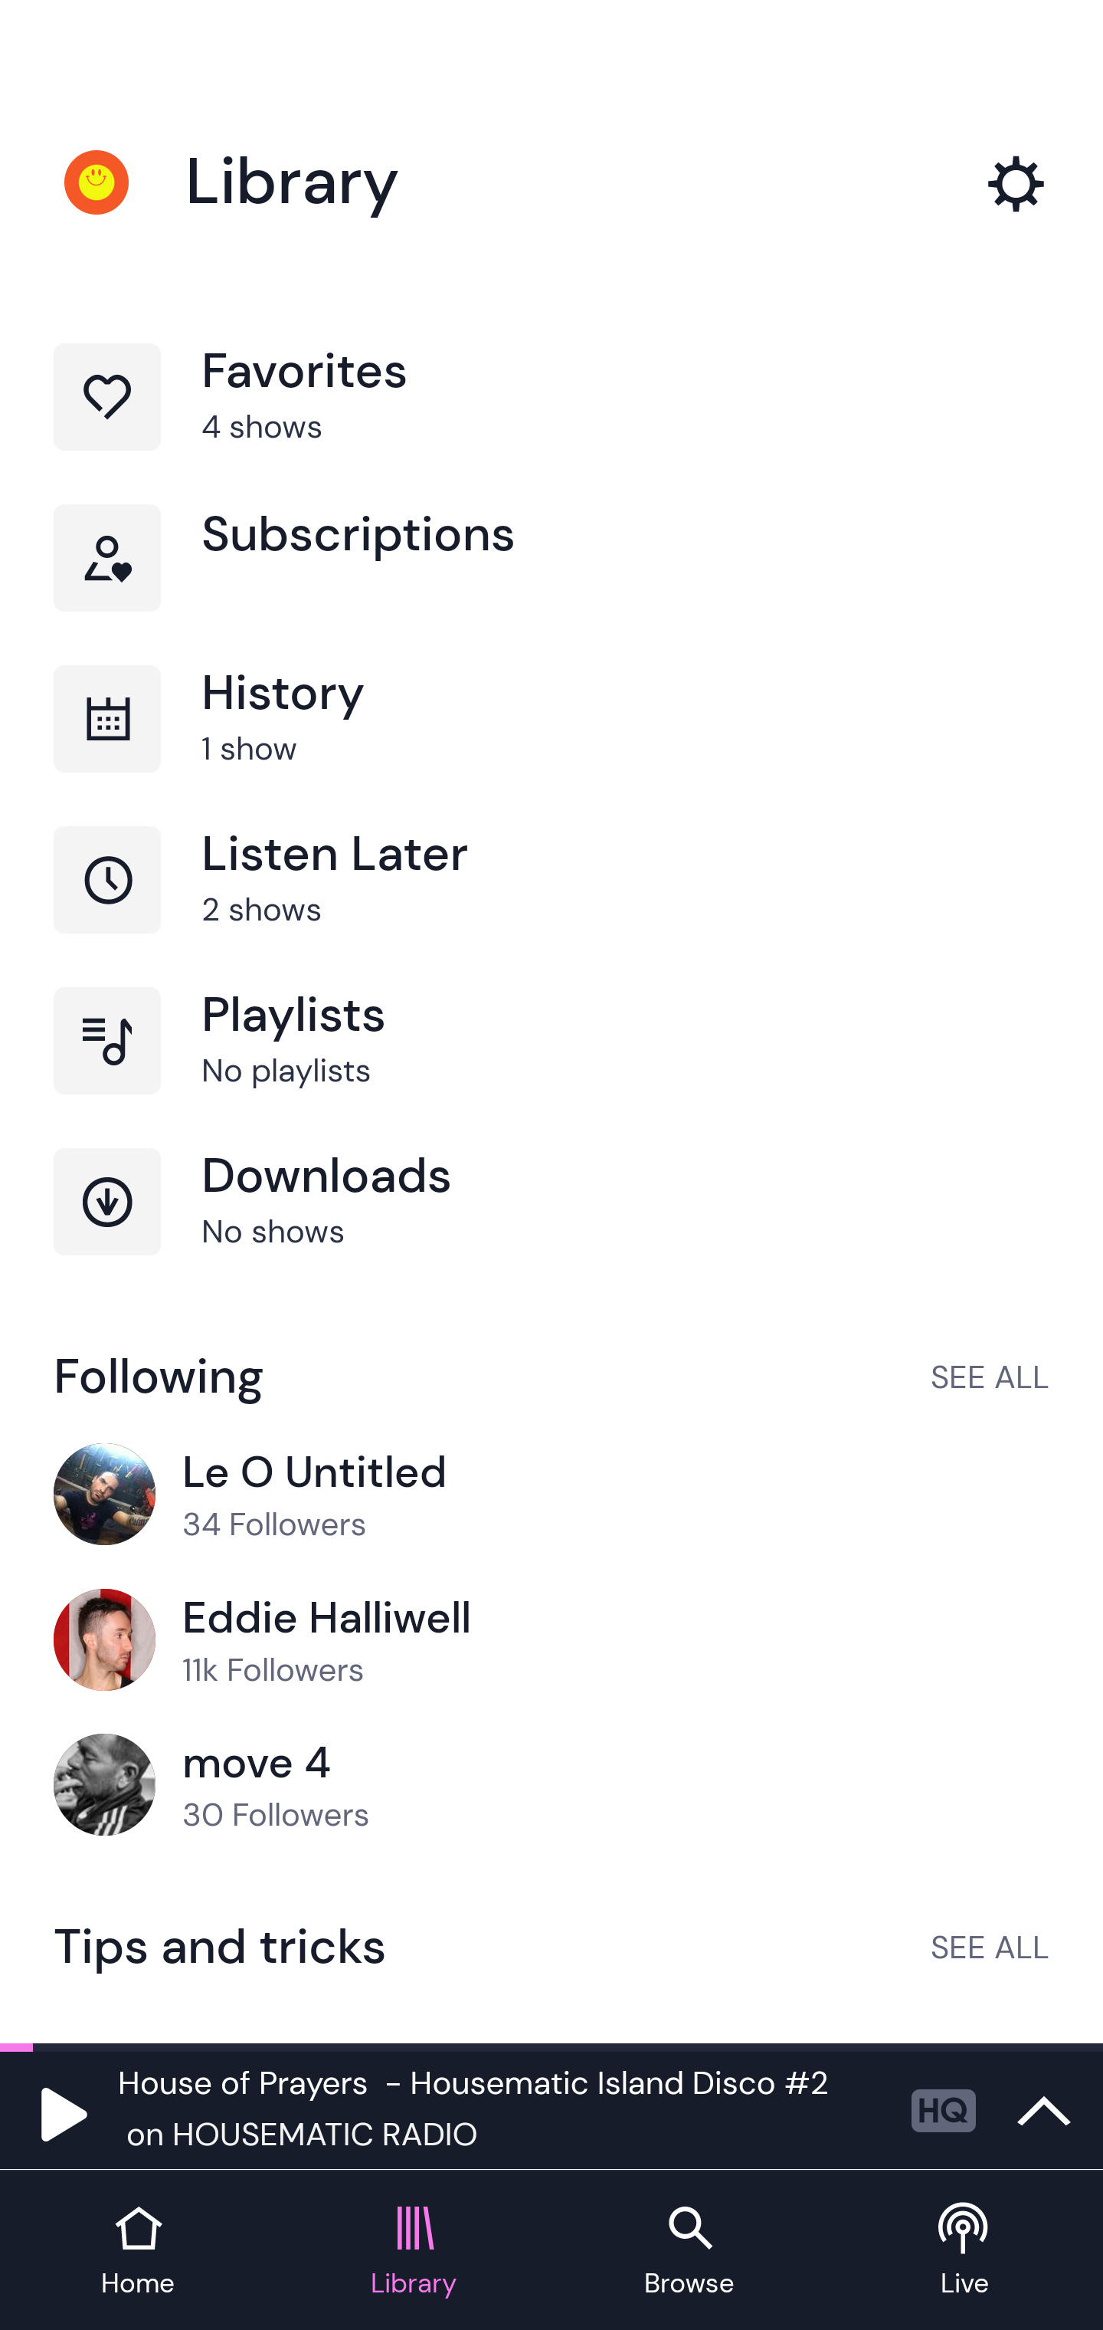  What do you see at coordinates (551, 584) in the screenshot?
I see `Subscriptions` at bounding box center [551, 584].